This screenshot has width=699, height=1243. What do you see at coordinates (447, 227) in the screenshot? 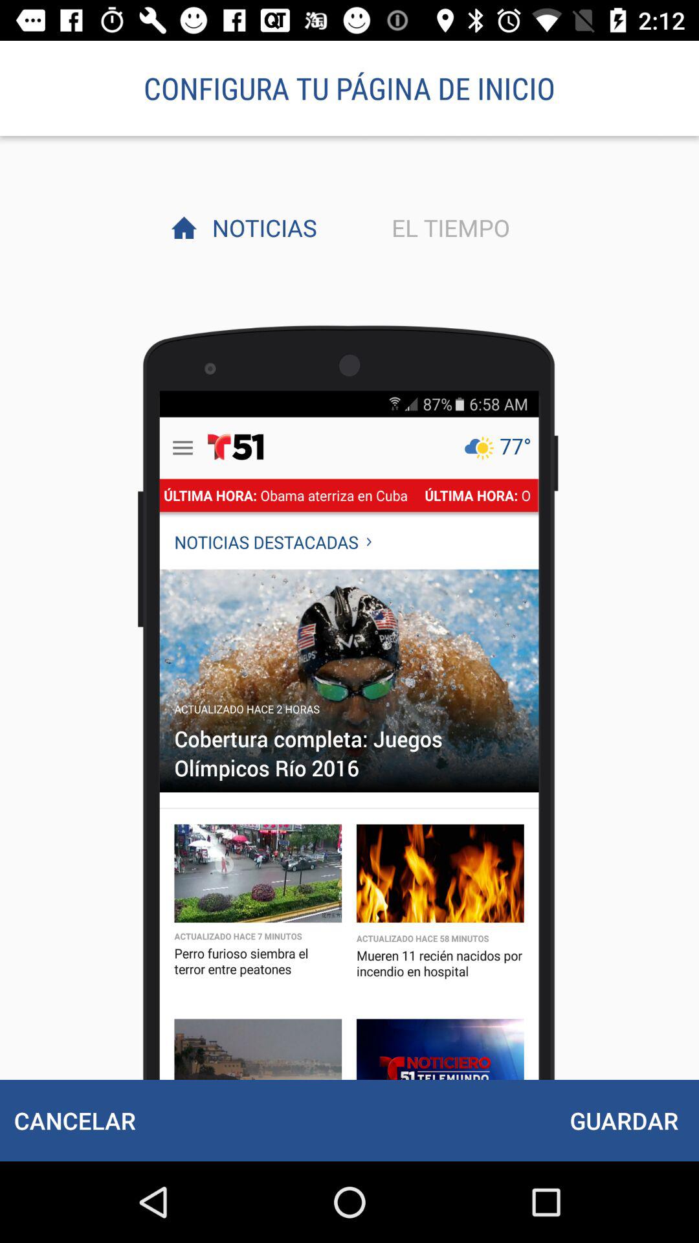
I see `scroll until el tiempo icon` at bounding box center [447, 227].